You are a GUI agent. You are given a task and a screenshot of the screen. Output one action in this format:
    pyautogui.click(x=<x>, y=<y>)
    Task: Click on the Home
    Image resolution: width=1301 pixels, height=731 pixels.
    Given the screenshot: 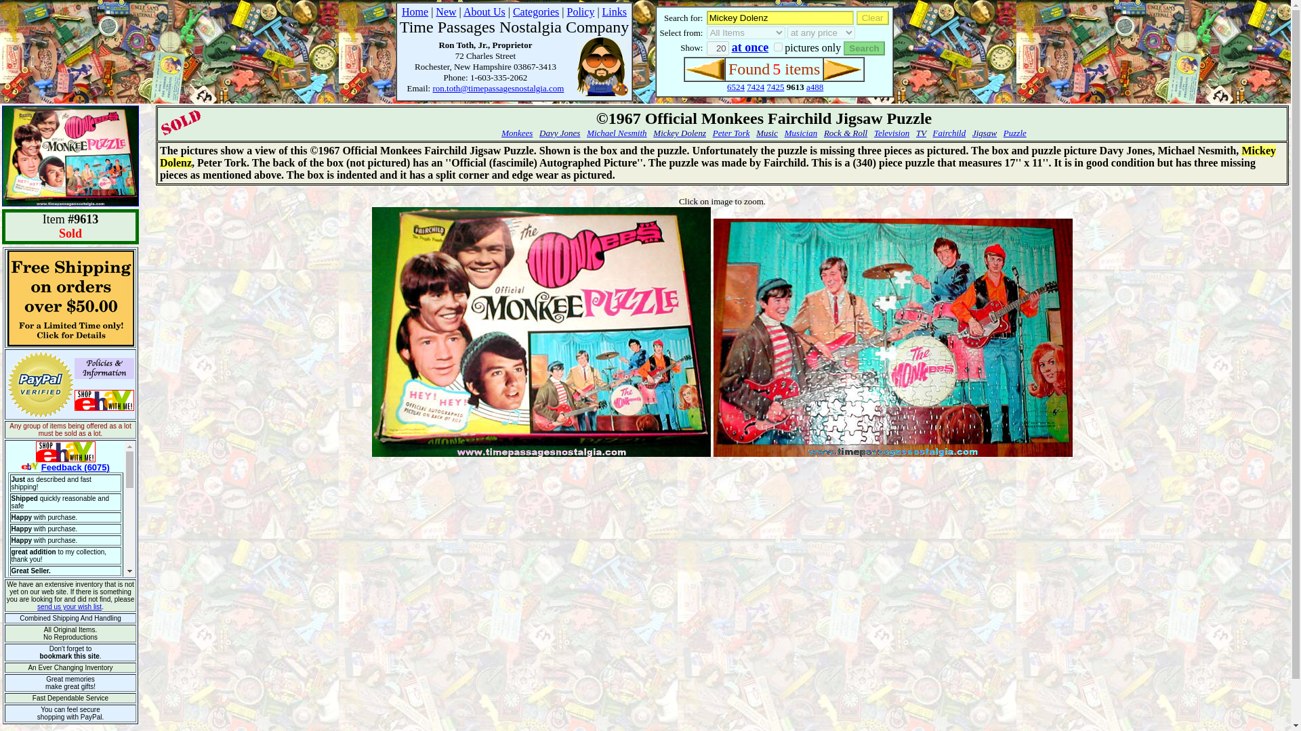 What is the action you would take?
    pyautogui.click(x=415, y=11)
    